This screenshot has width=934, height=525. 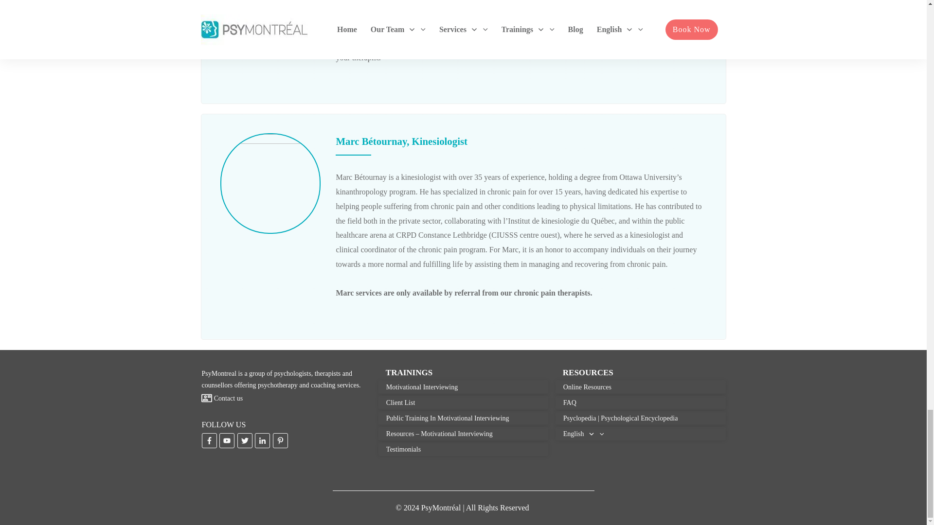 What do you see at coordinates (228, 399) in the screenshot?
I see `Contact us` at bounding box center [228, 399].